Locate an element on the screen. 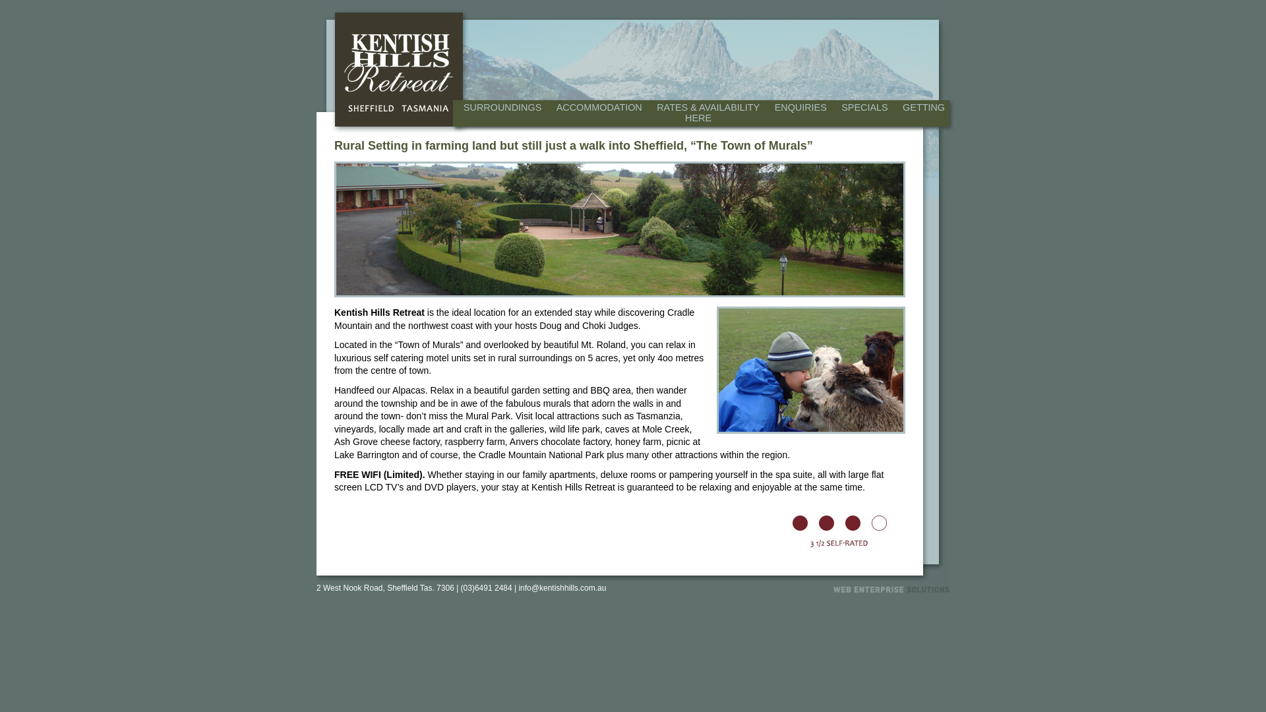  SURROUNDINGS is located at coordinates (502, 107).